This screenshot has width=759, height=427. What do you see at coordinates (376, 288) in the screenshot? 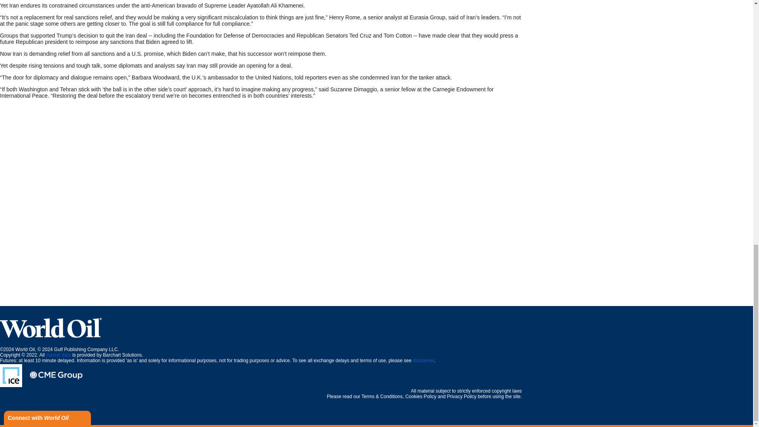
I see `3rd party ad content` at bounding box center [376, 288].